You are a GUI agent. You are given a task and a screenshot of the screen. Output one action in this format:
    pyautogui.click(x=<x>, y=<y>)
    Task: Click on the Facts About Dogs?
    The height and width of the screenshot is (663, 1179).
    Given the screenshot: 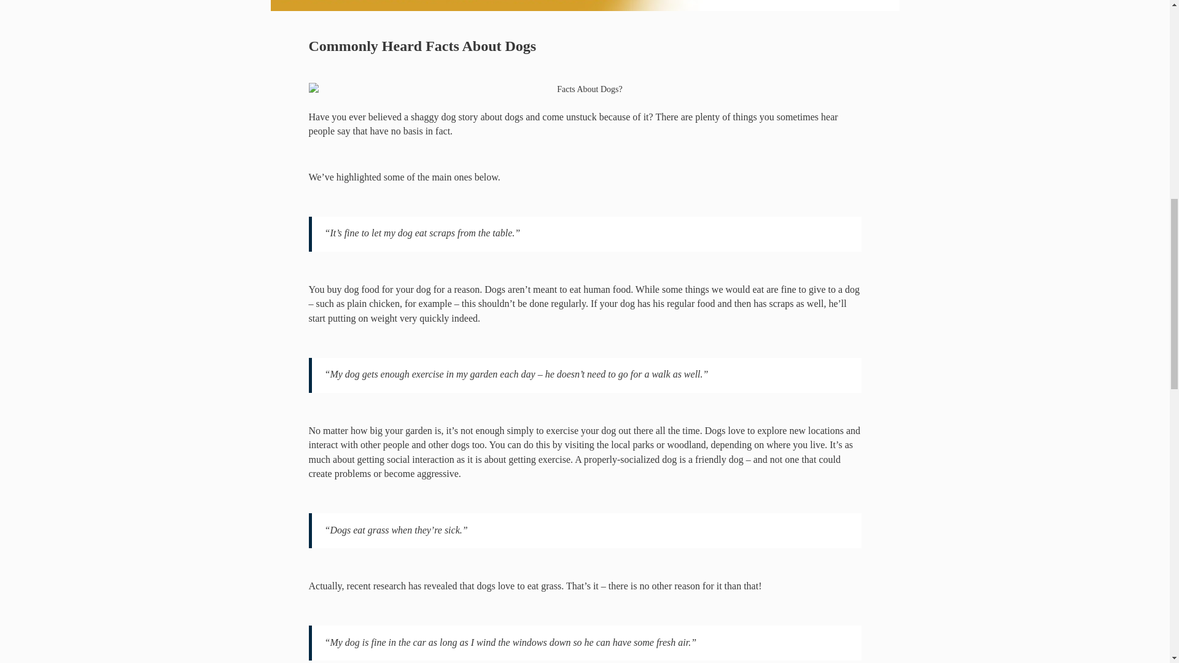 What is the action you would take?
    pyautogui.click(x=584, y=90)
    